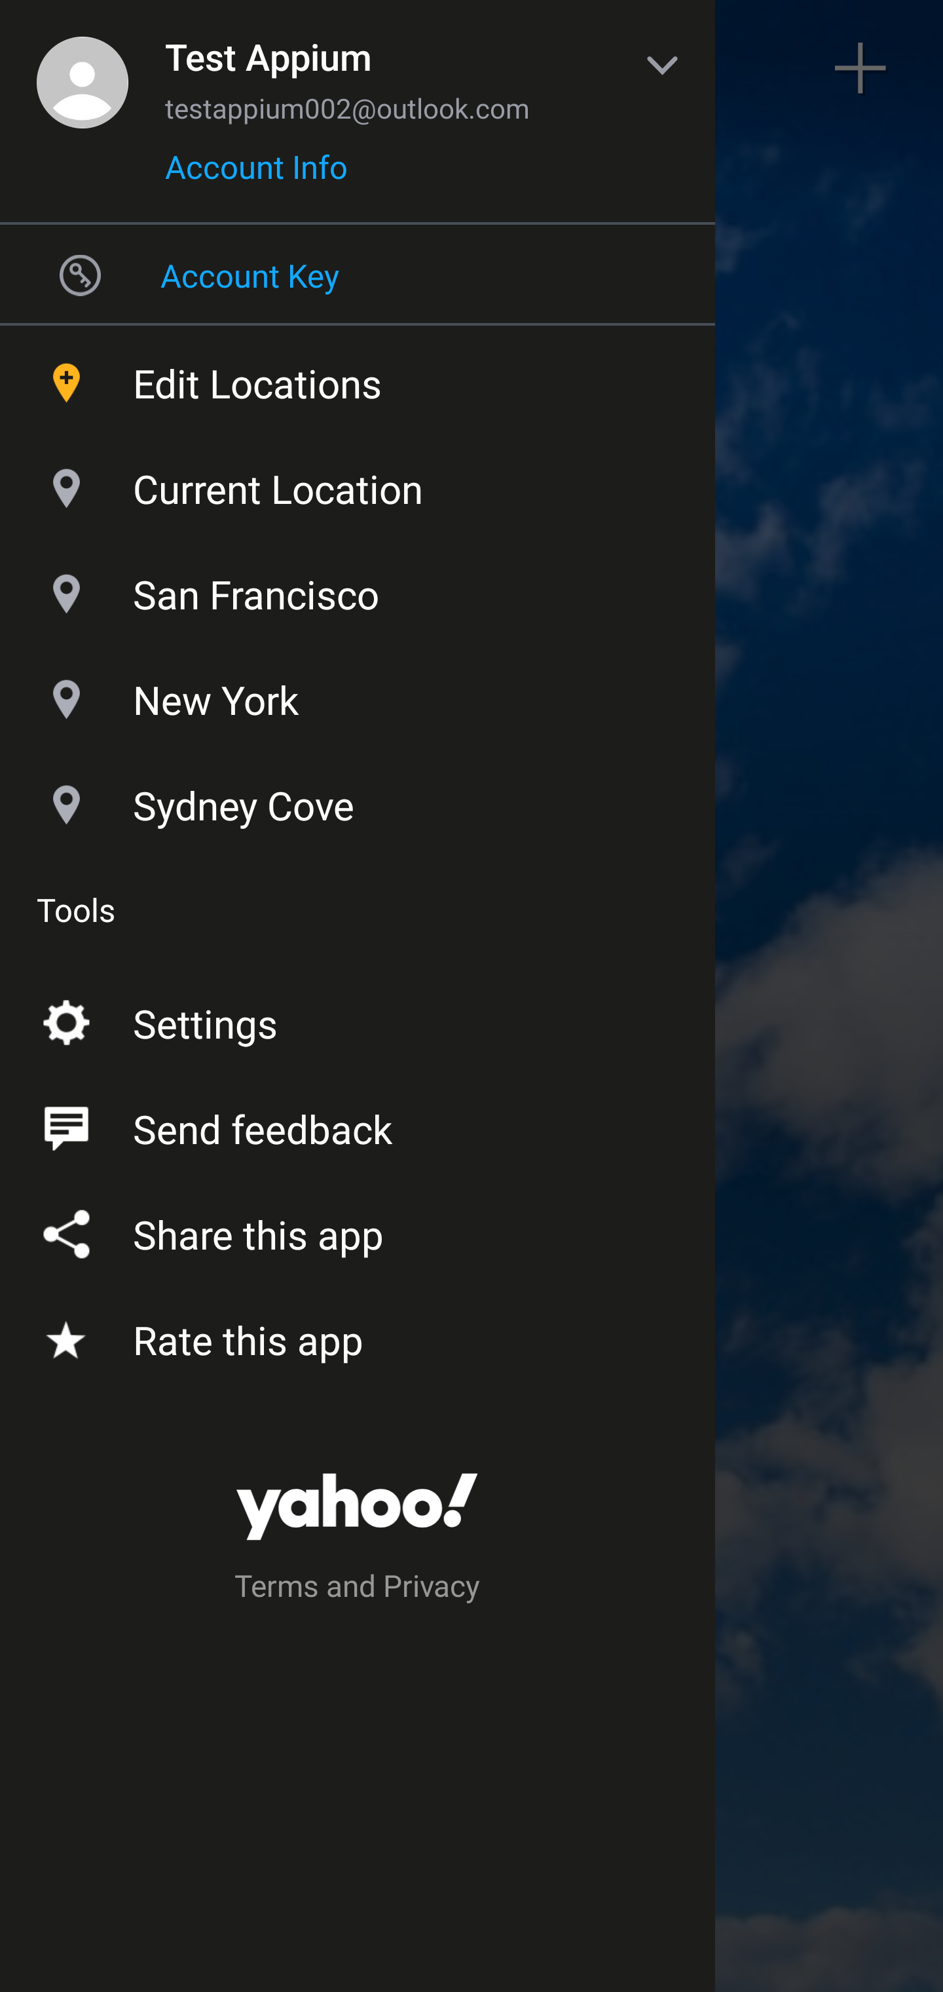  I want to click on Sidebar, so click(81, 68).